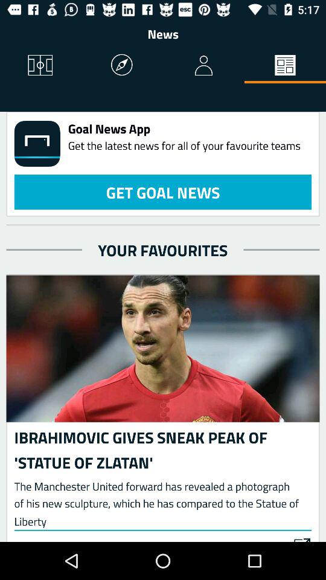 The width and height of the screenshot is (326, 580). What do you see at coordinates (285, 65) in the screenshot?
I see `choose the icon below news` at bounding box center [285, 65].